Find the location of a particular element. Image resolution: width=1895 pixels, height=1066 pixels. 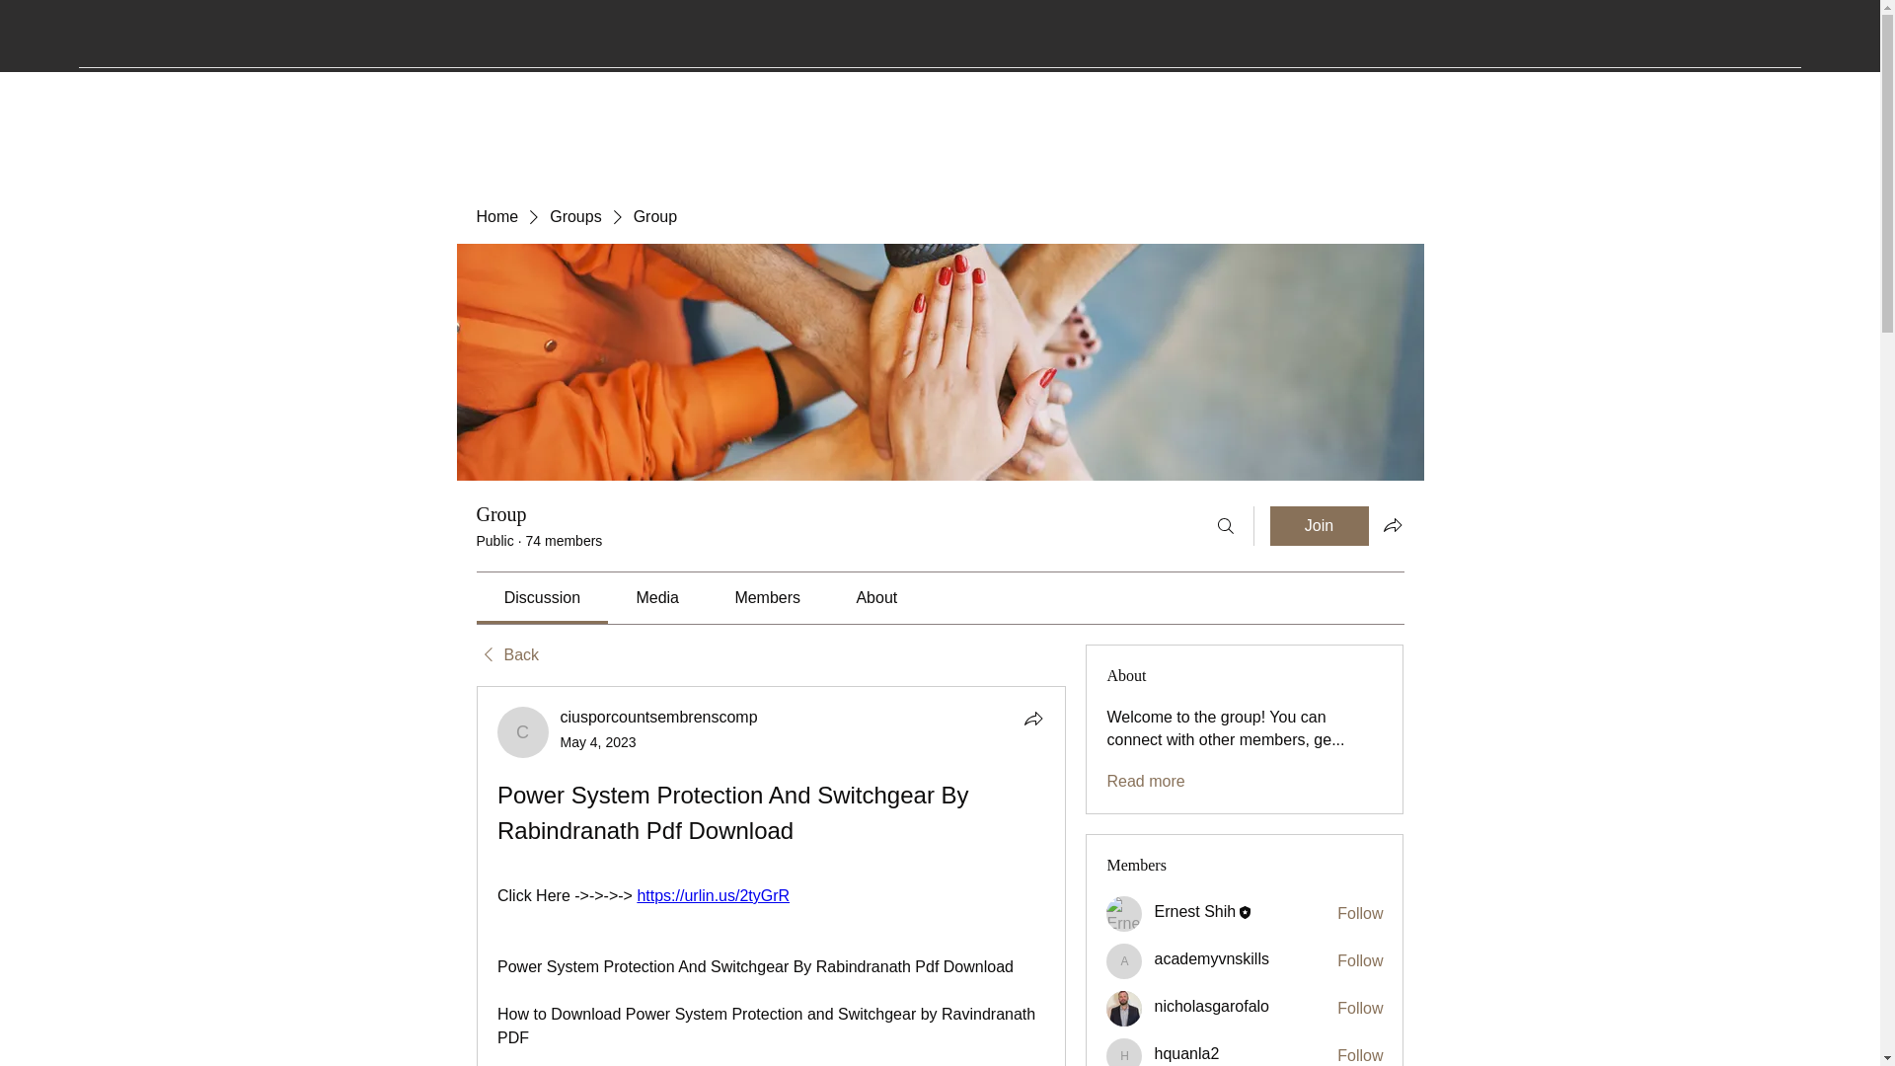

ciusporcountsembrenscomp is located at coordinates (659, 717).